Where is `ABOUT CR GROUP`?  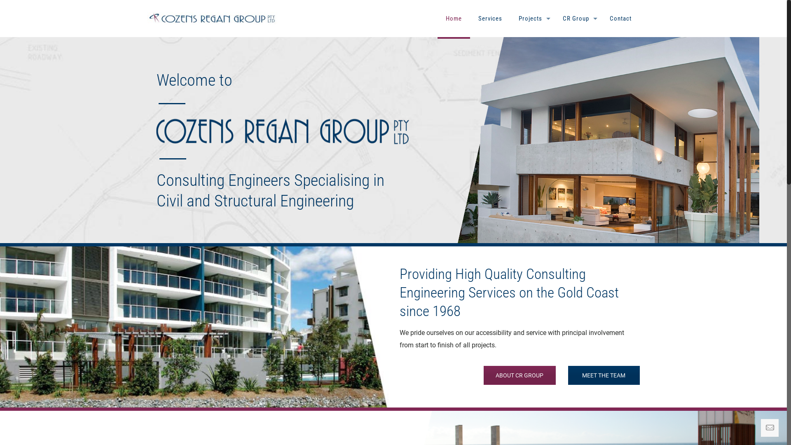 ABOUT CR GROUP is located at coordinates (520, 375).